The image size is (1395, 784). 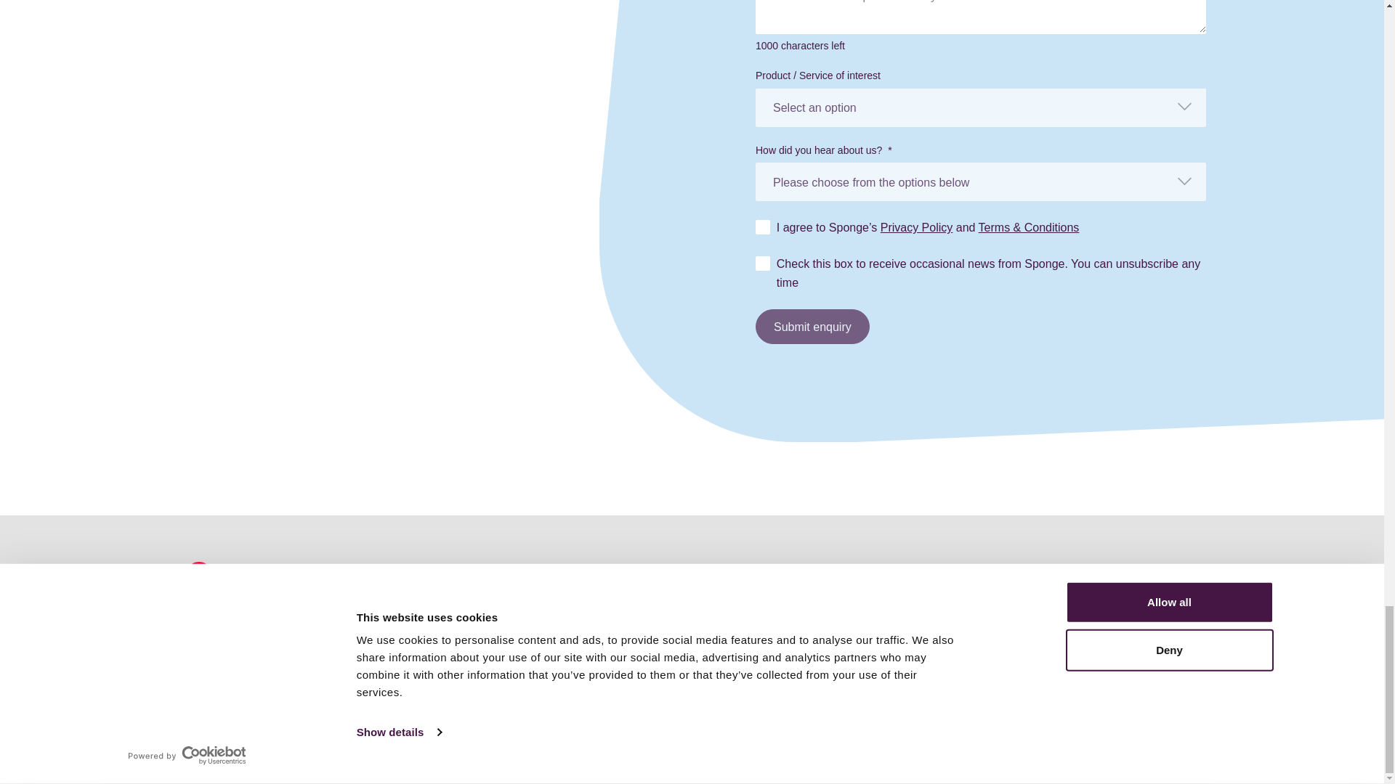 I want to click on 1, so click(x=772, y=264).